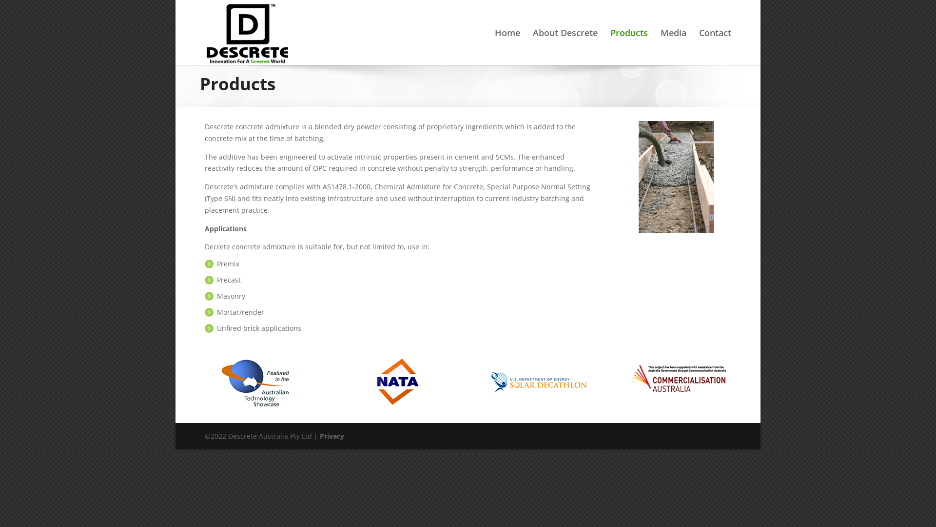 The image size is (936, 527). Describe the element at coordinates (715, 47) in the screenshot. I see `Contact` at that location.